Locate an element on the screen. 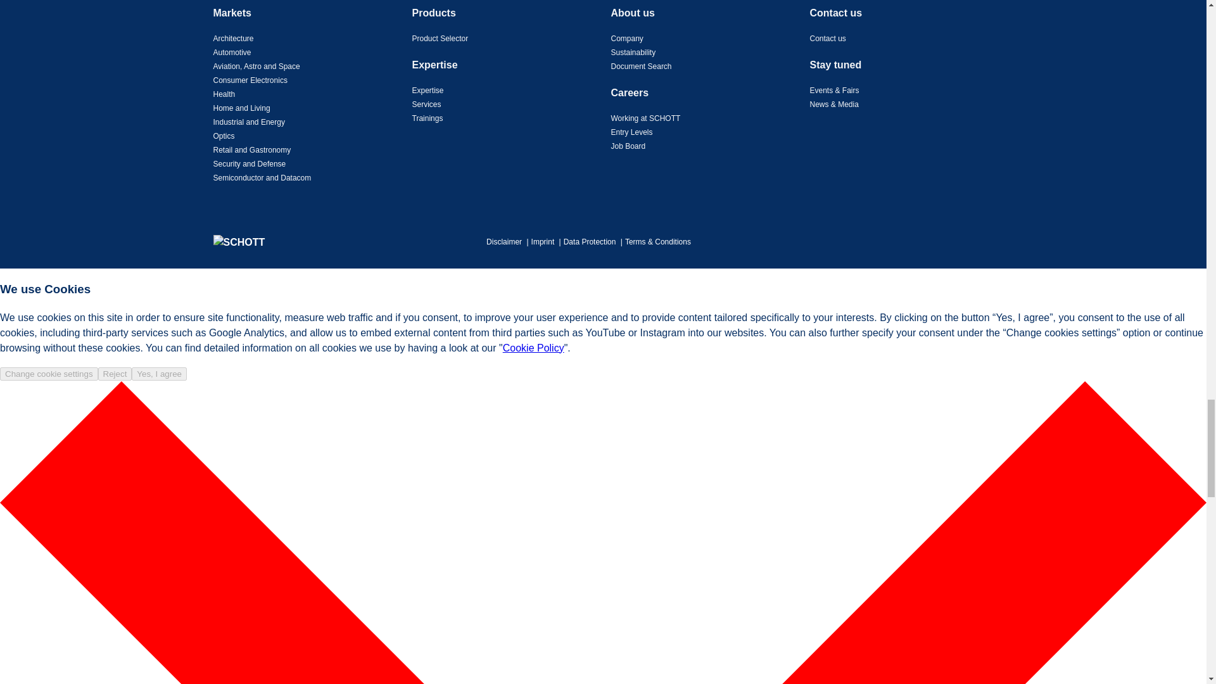 Image resolution: width=1216 pixels, height=684 pixels. Consumer Electronics is located at coordinates (250, 80).